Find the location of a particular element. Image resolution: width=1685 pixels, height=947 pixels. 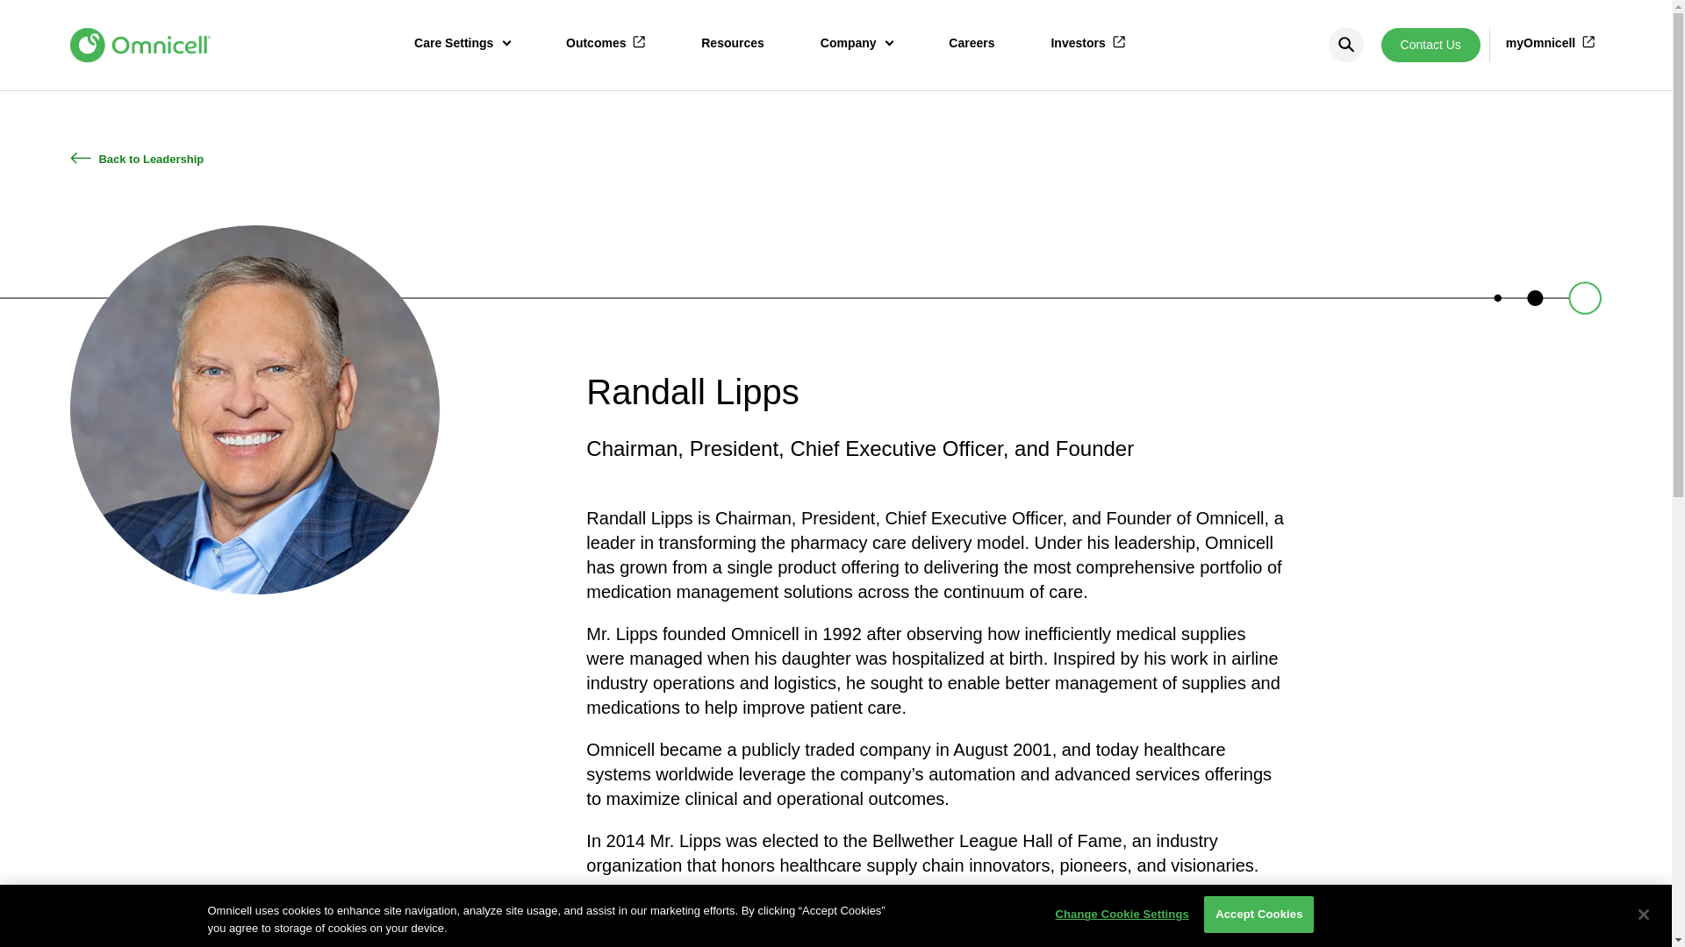

Home is located at coordinates (140, 45).